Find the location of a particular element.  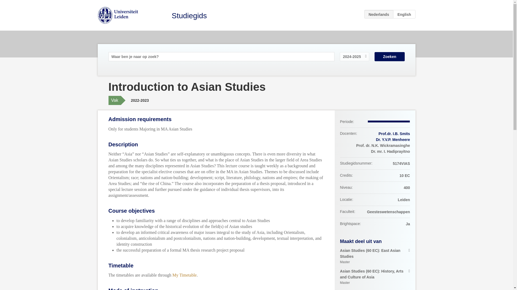

EN is located at coordinates (404, 14).